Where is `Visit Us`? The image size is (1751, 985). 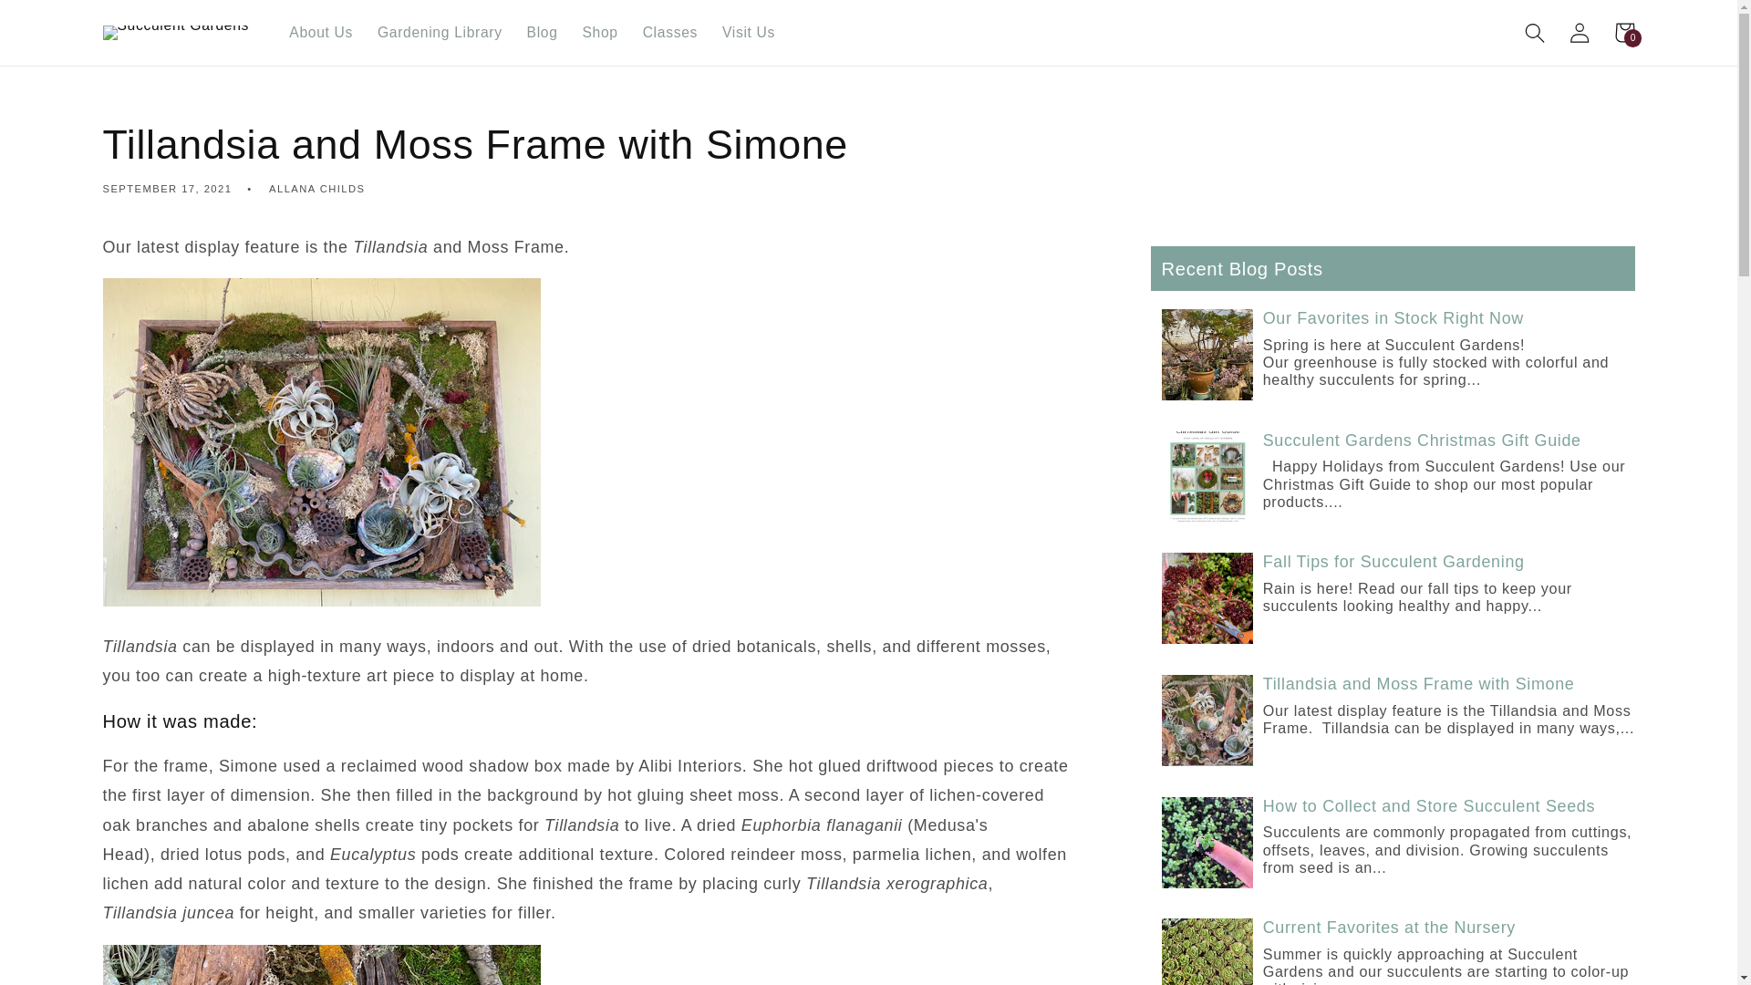 Visit Us is located at coordinates (321, 32).